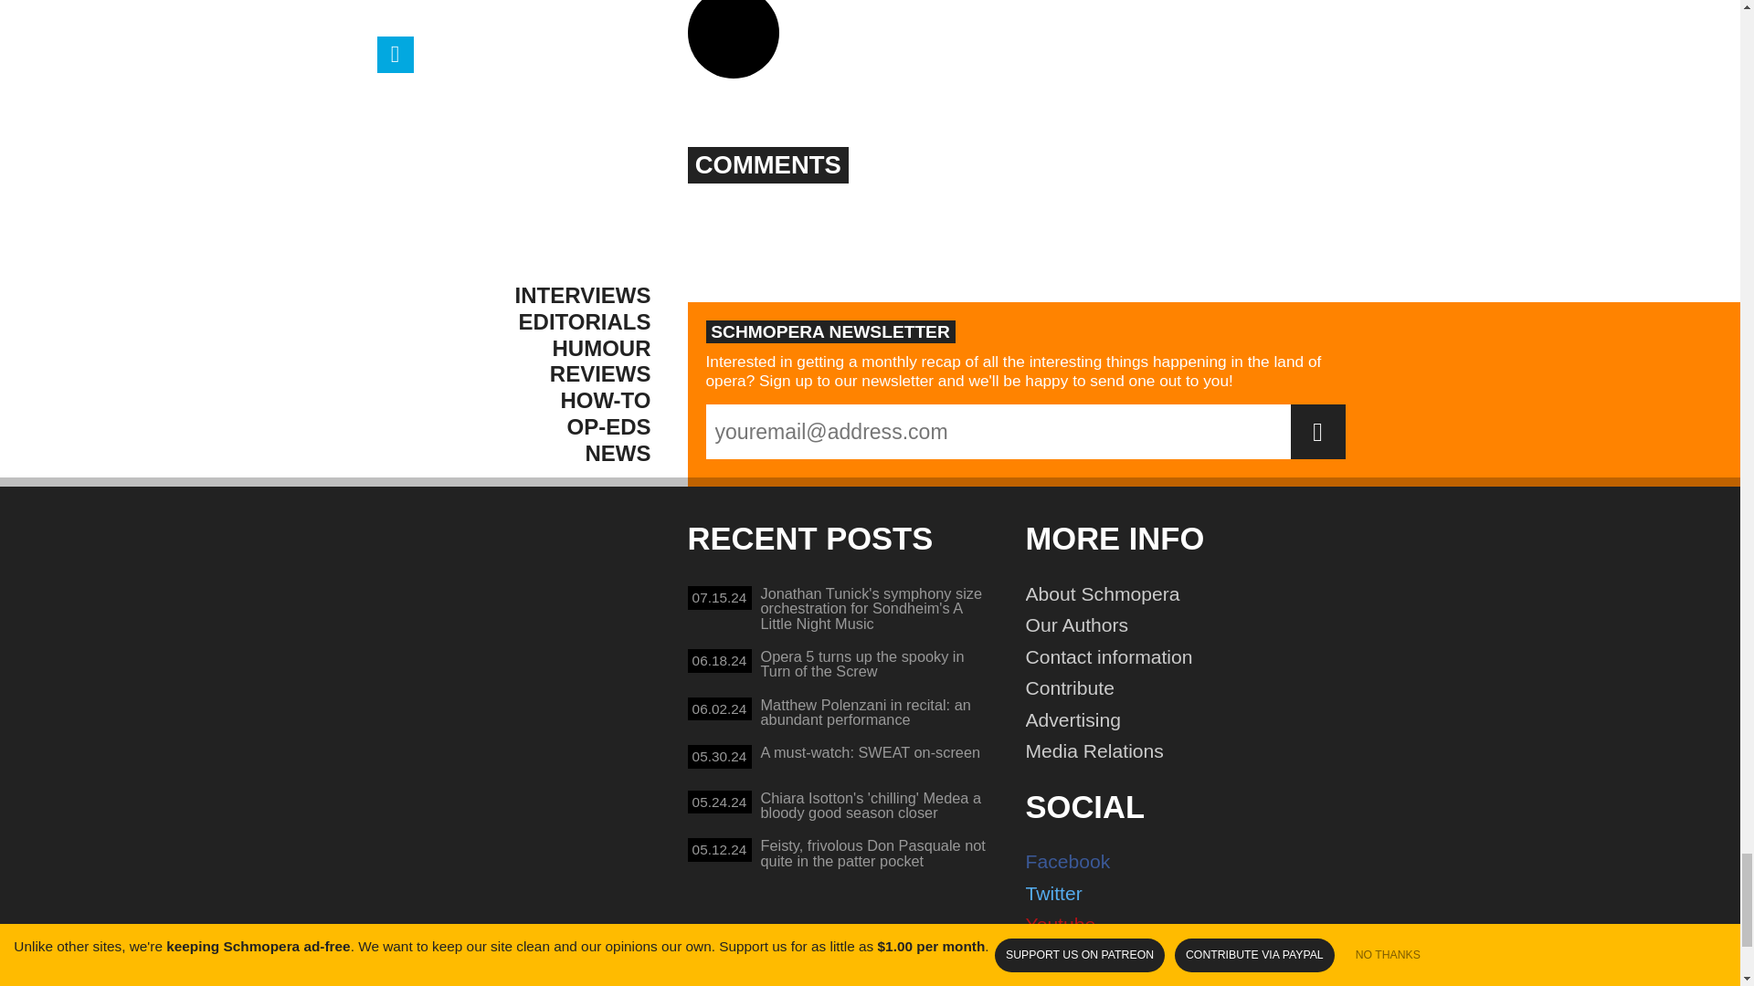 The image size is (1754, 986). Describe the element at coordinates (536, 637) in the screenshot. I see `Back to home page` at that location.